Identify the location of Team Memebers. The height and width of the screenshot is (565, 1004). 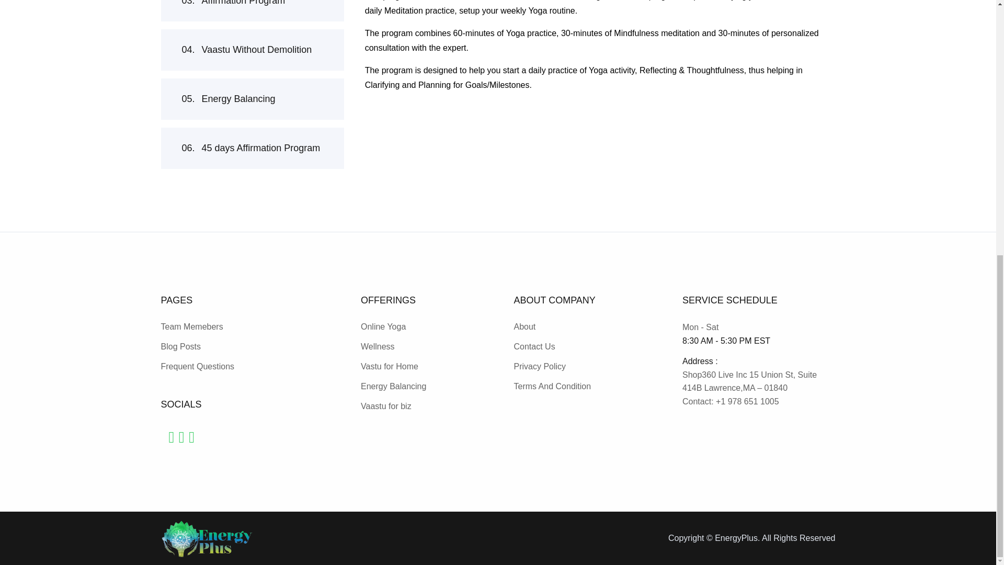
(198, 366).